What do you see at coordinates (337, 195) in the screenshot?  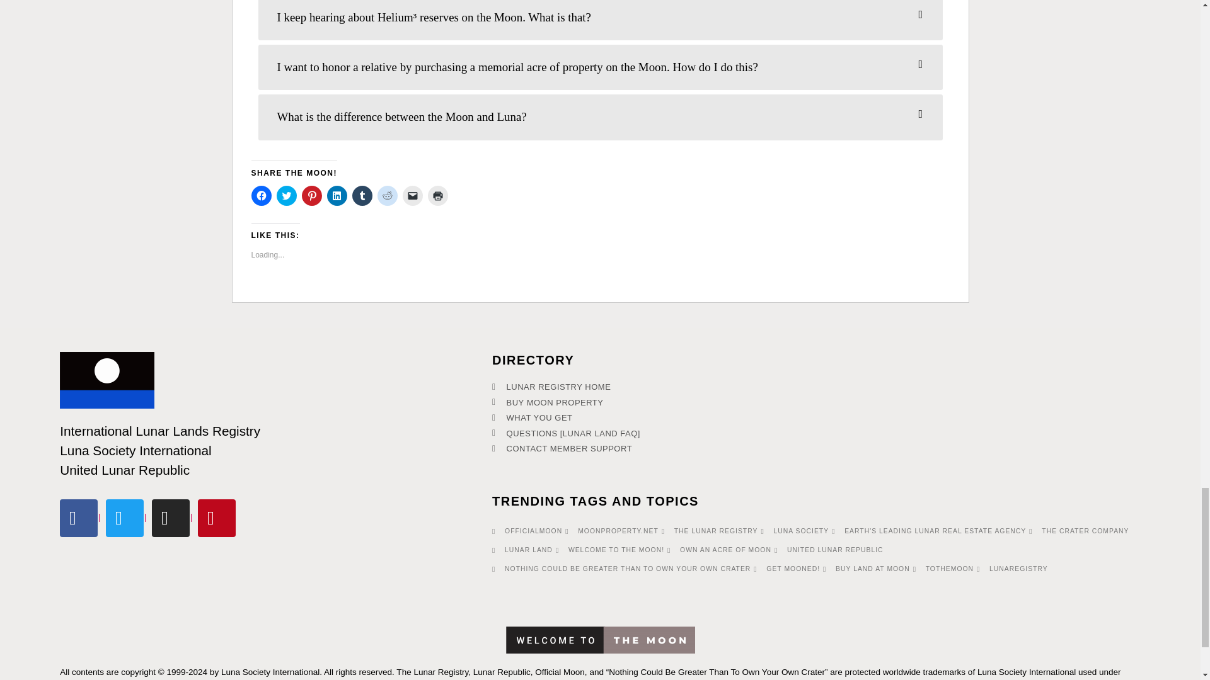 I see `Click to share on LinkedIn` at bounding box center [337, 195].